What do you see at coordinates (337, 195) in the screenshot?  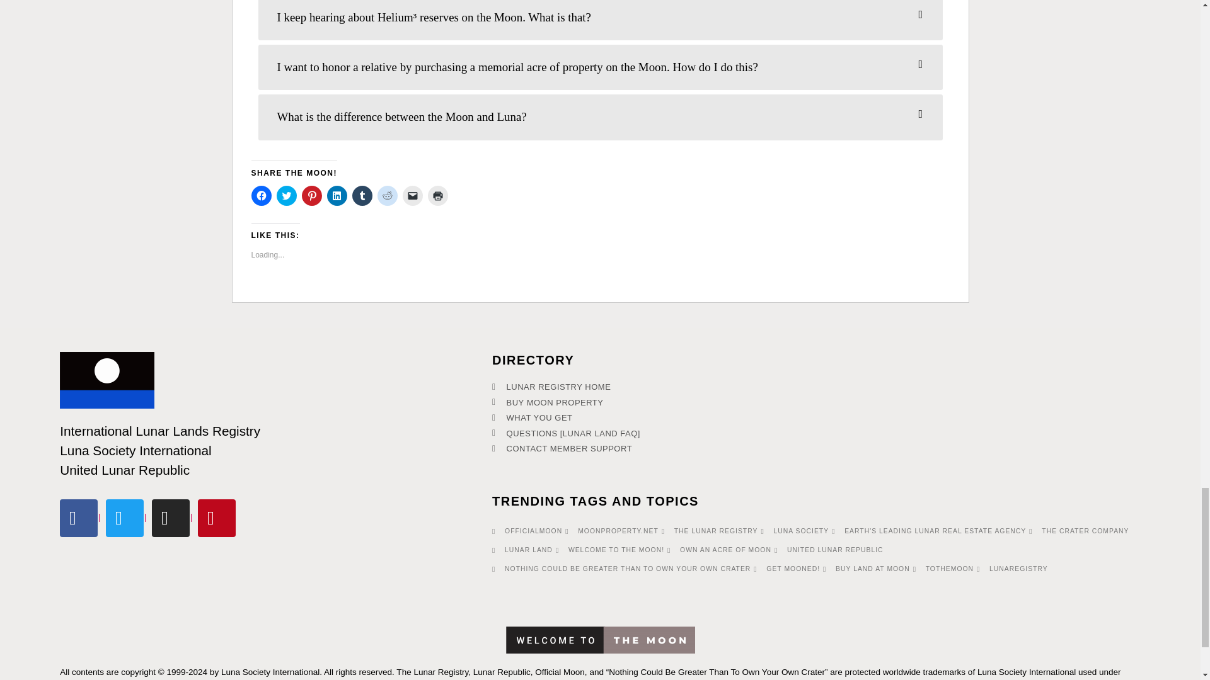 I see `Click to share on LinkedIn` at bounding box center [337, 195].